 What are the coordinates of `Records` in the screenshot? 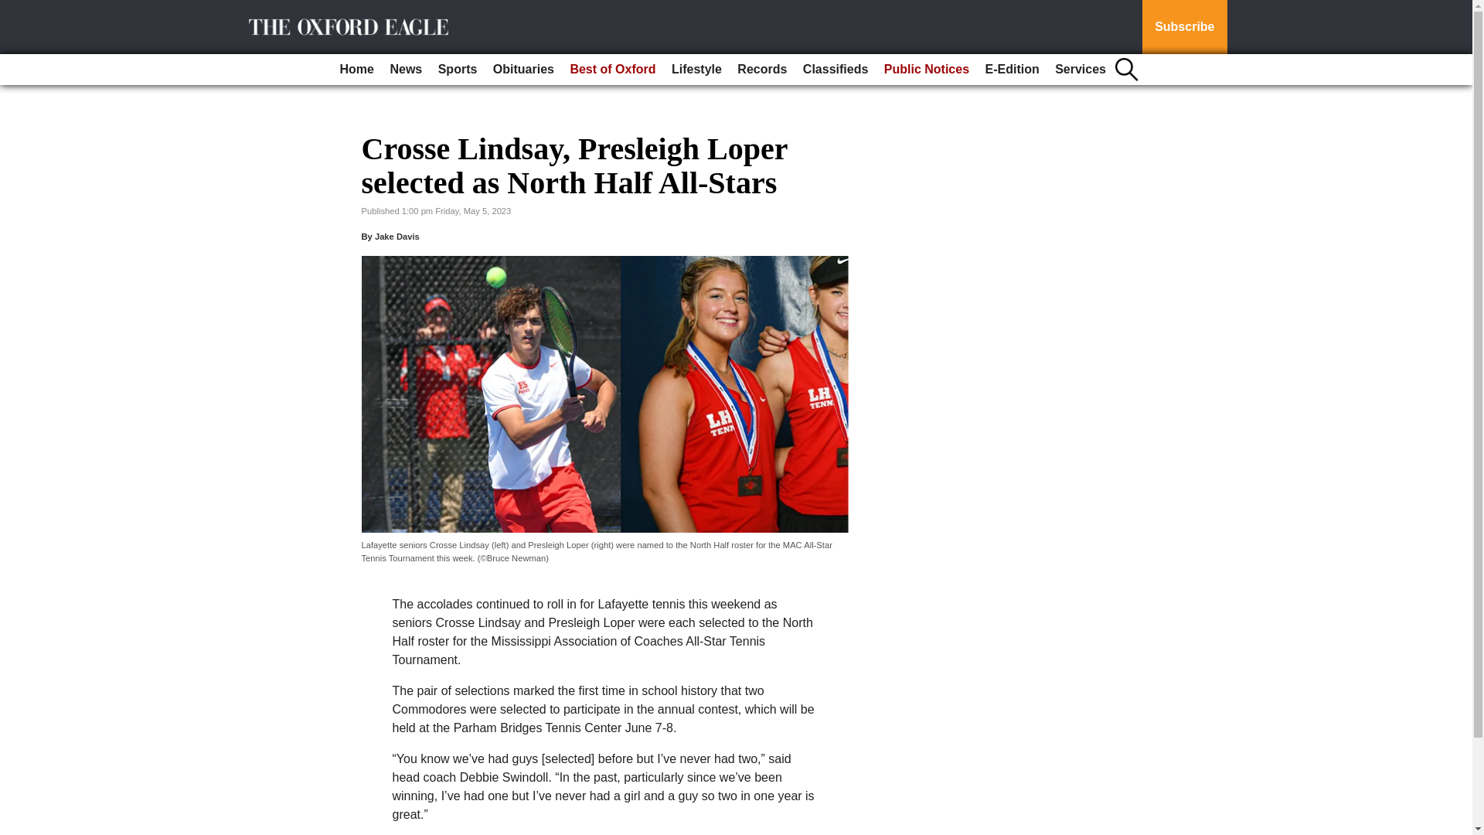 It's located at (762, 70).